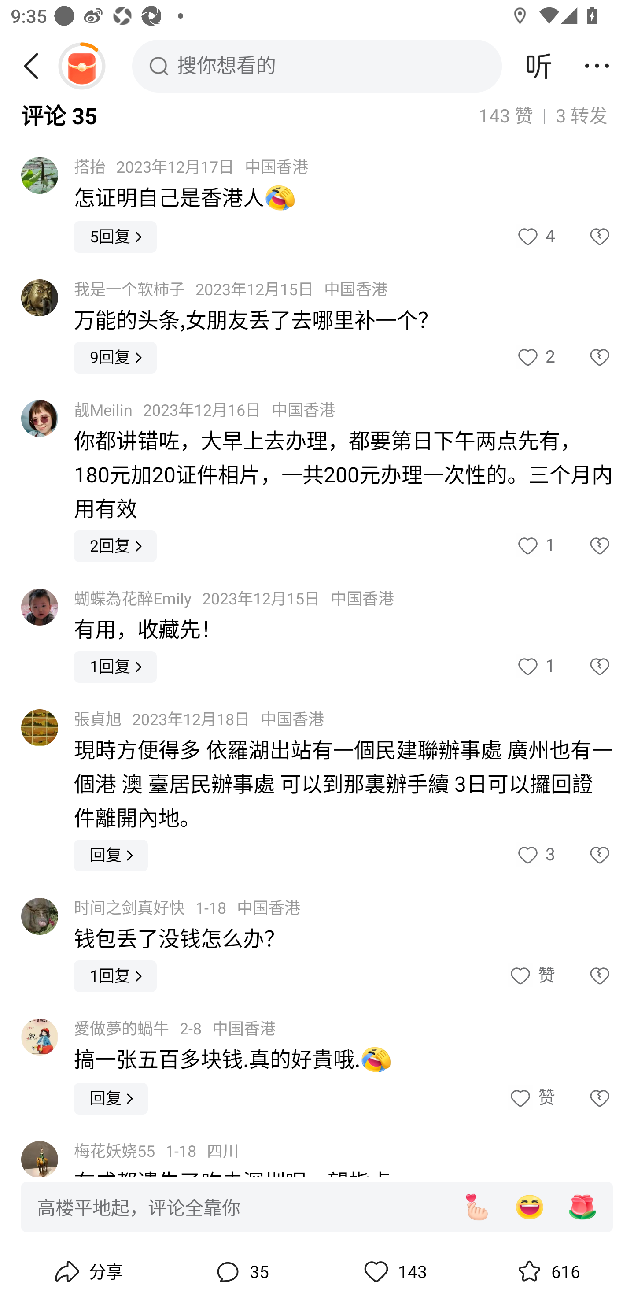 Image resolution: width=634 pixels, height=1304 pixels. Describe the element at coordinates (534, 237) in the screenshot. I see `赞4 赞` at that location.